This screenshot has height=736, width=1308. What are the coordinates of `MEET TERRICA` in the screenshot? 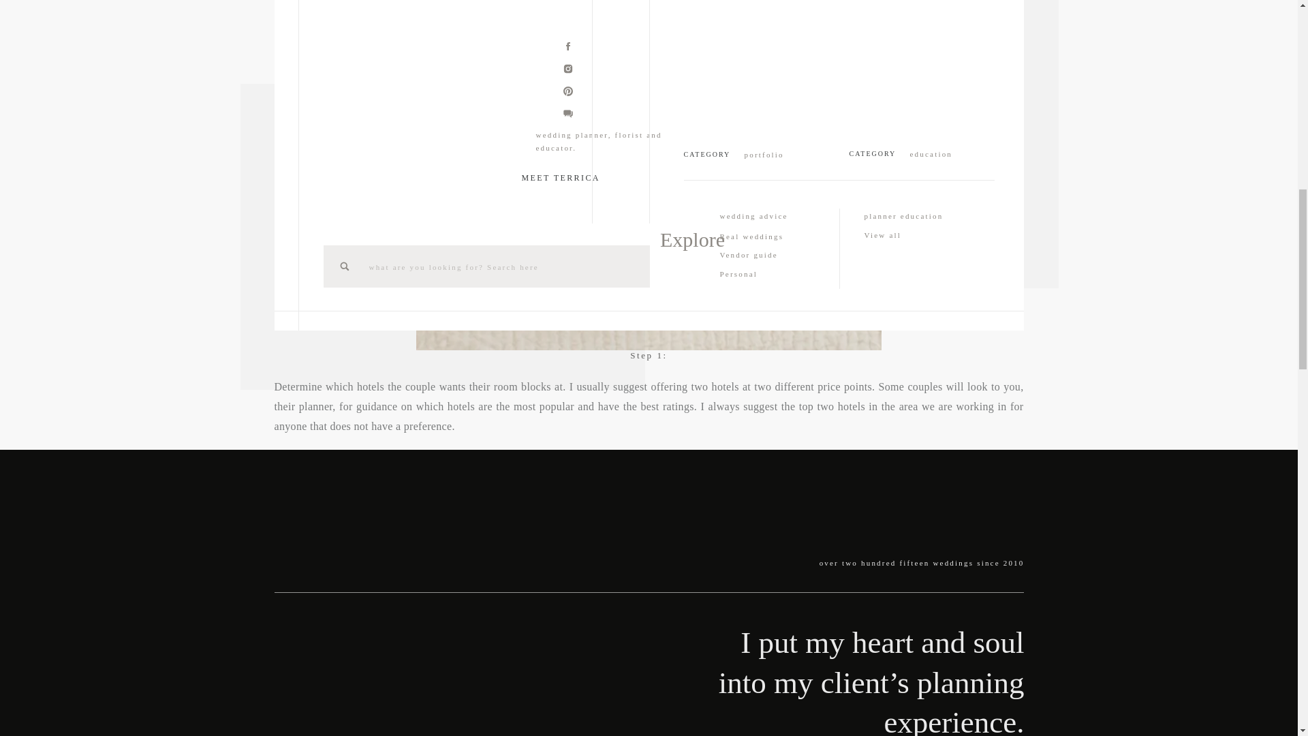 It's located at (568, 176).